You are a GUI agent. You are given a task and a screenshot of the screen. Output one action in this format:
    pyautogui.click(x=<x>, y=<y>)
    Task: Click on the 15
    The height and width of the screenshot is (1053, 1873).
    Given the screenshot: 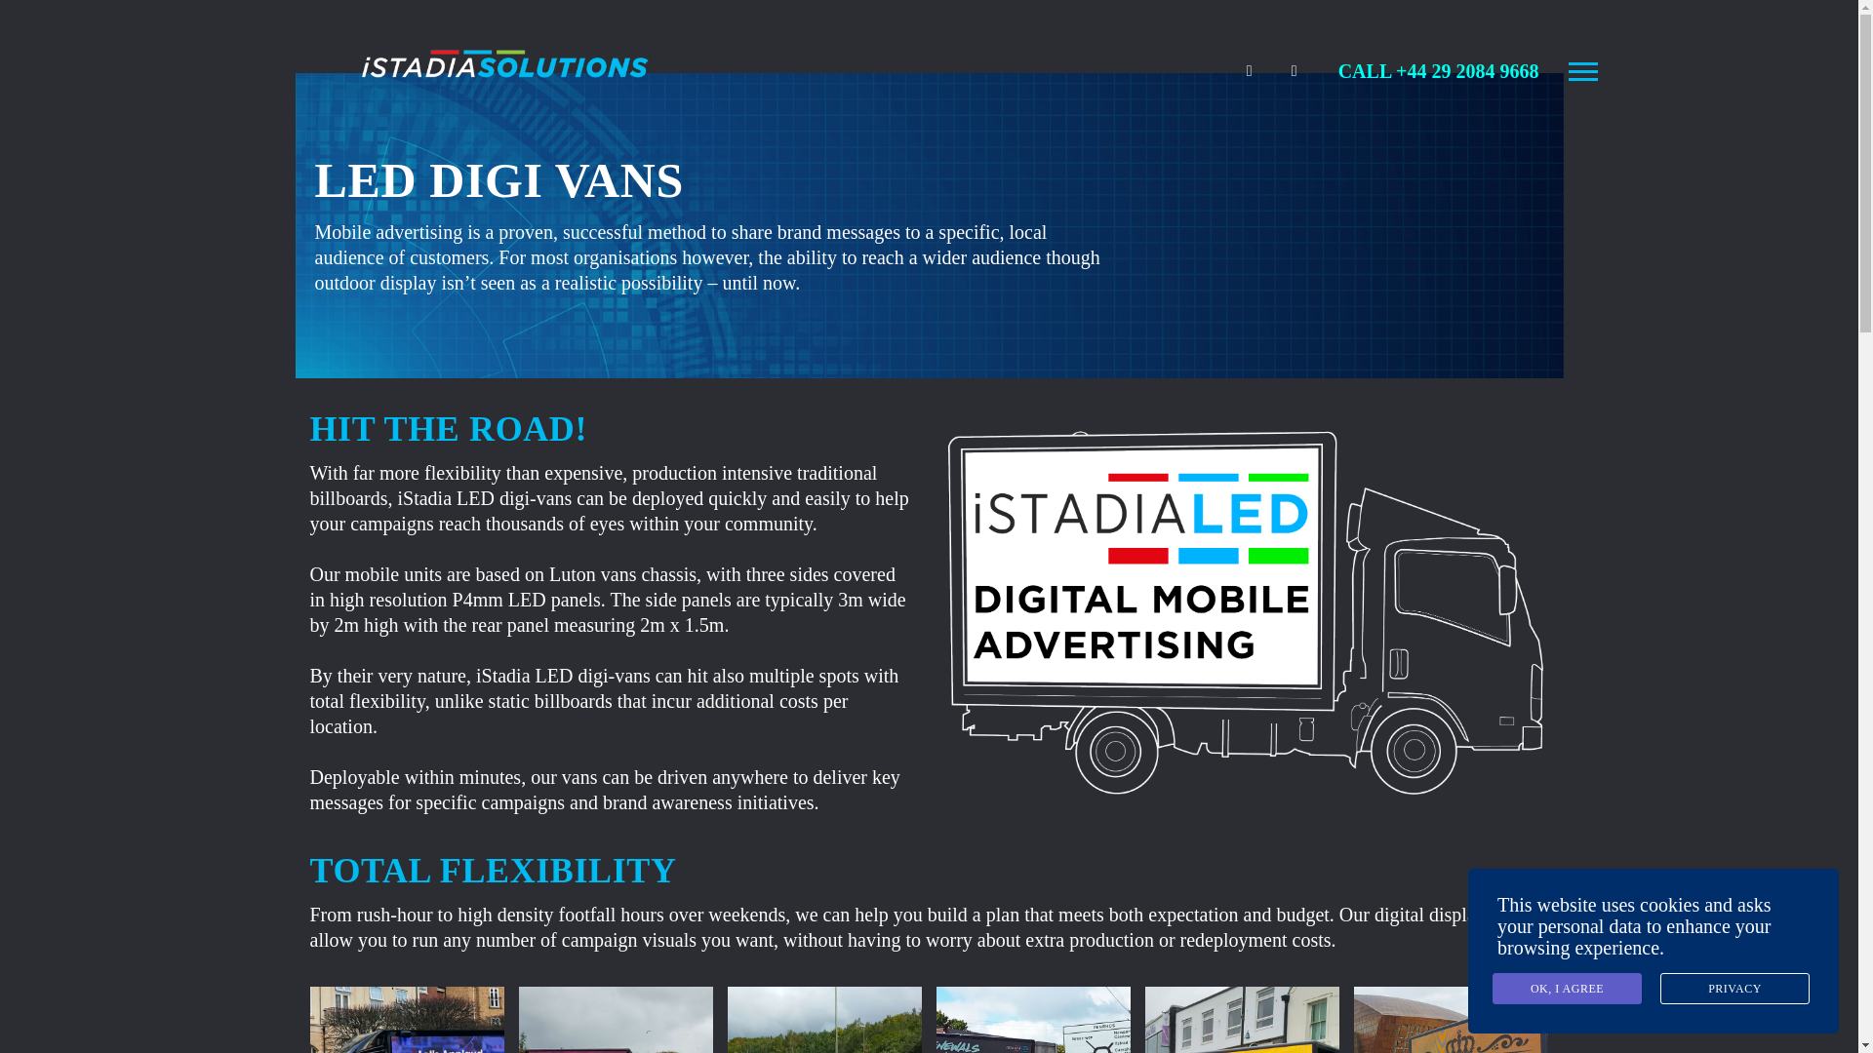 What is the action you would take?
    pyautogui.click(x=616, y=1020)
    